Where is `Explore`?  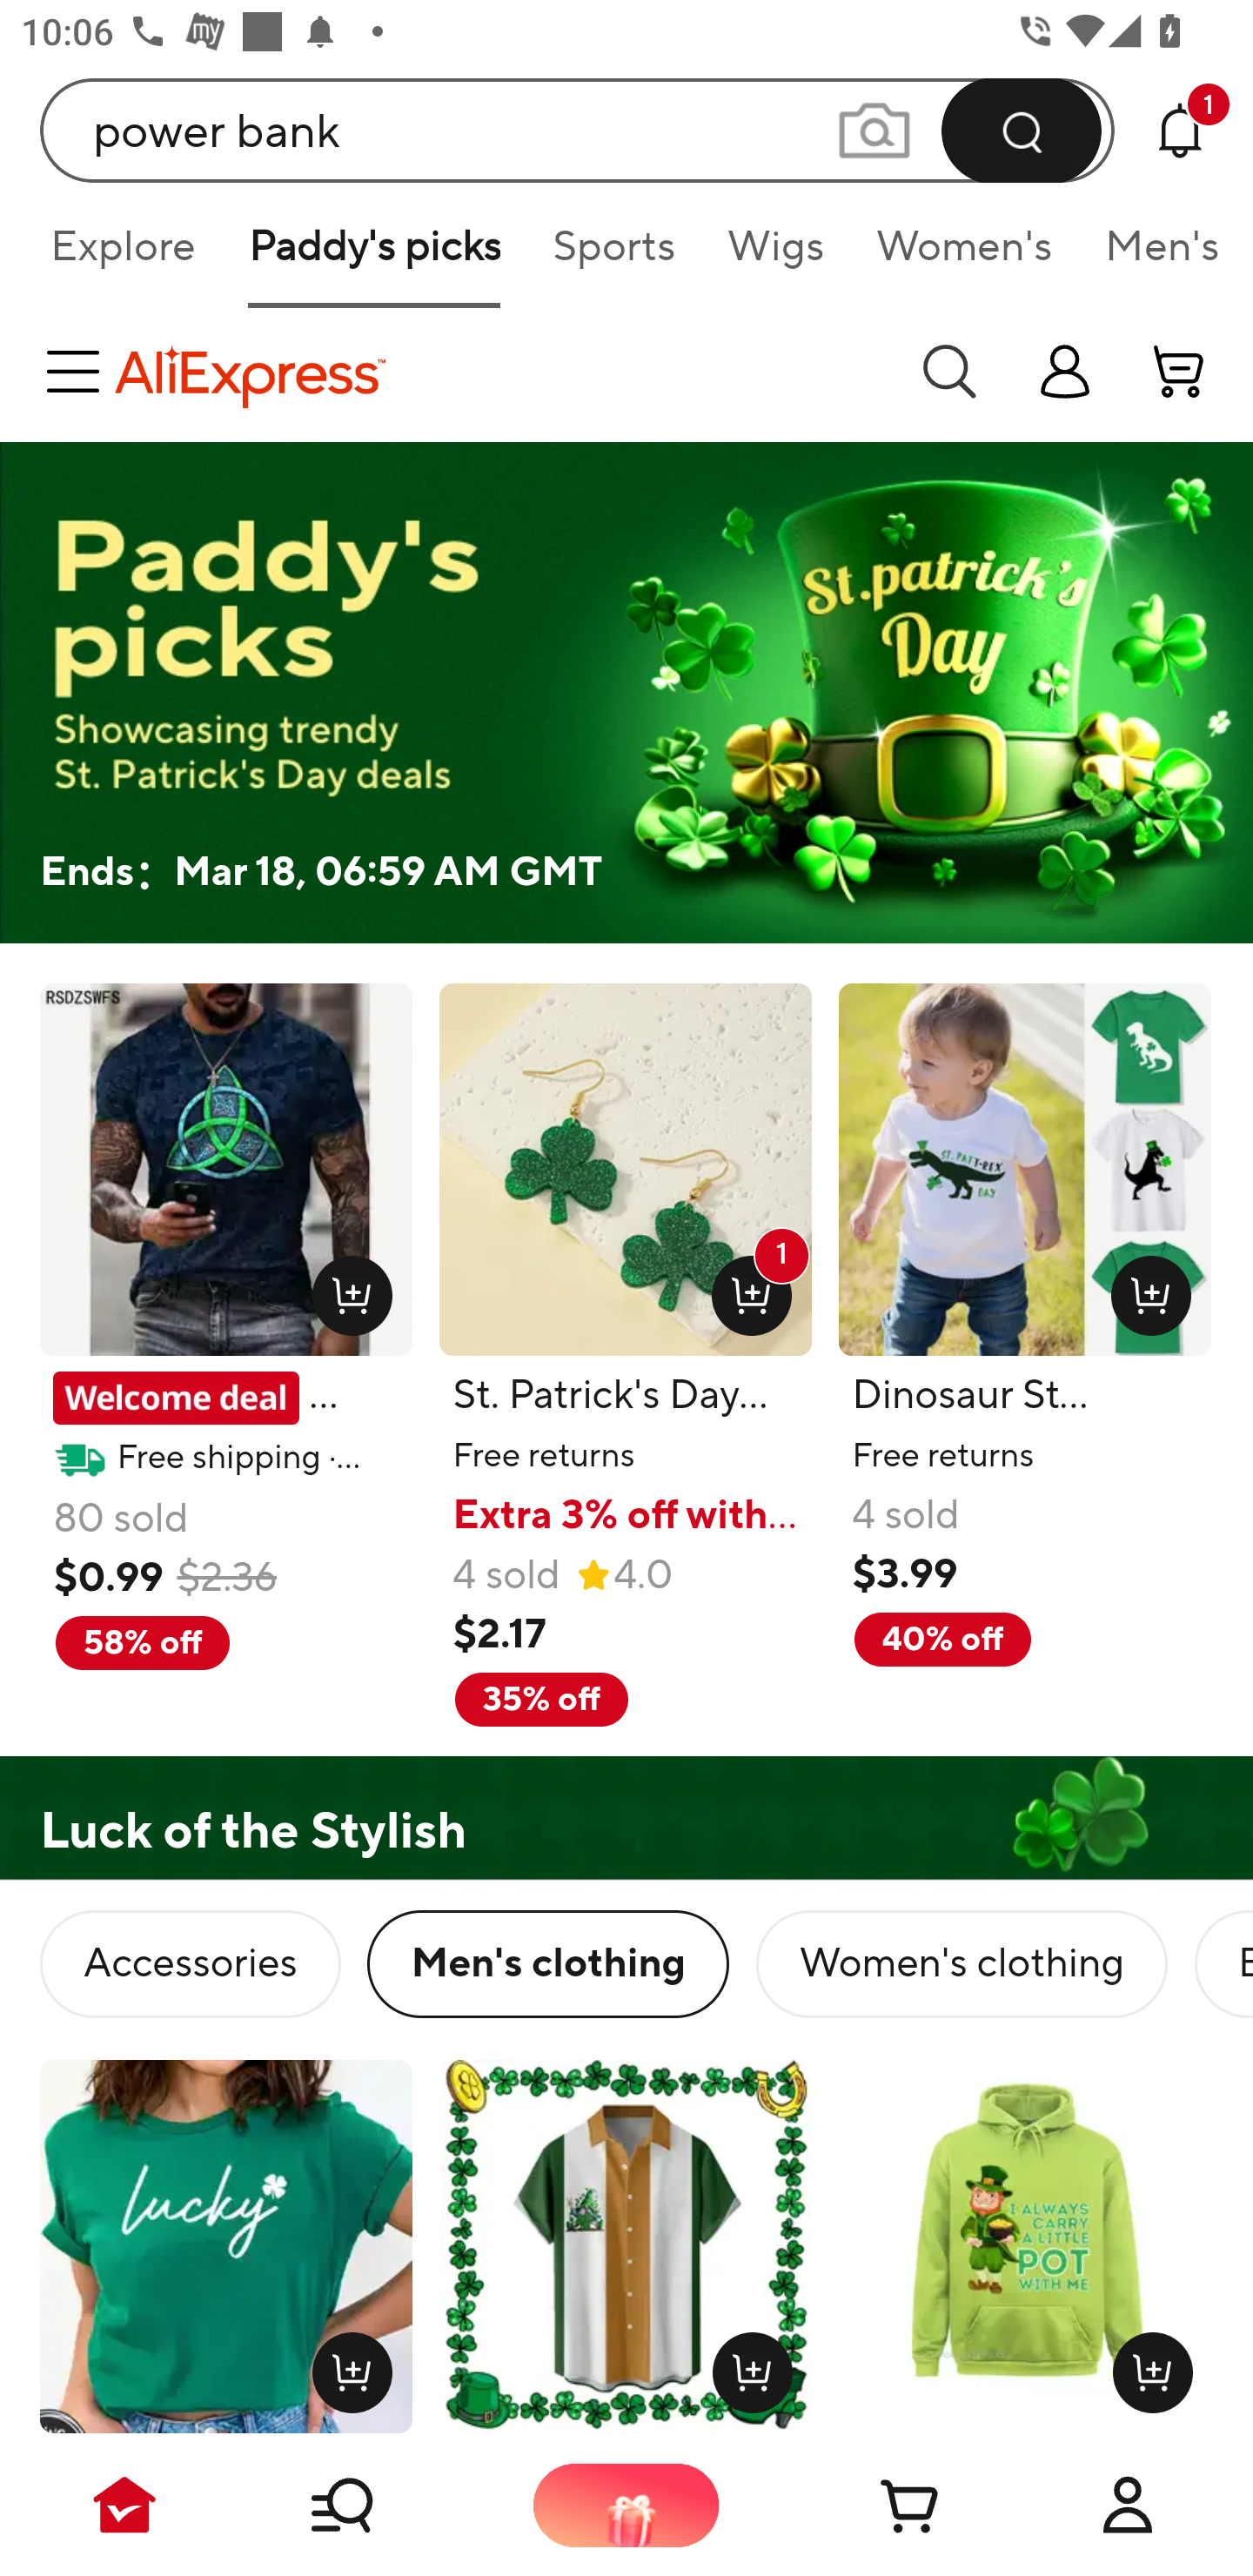
Explore is located at coordinates (122, 256).